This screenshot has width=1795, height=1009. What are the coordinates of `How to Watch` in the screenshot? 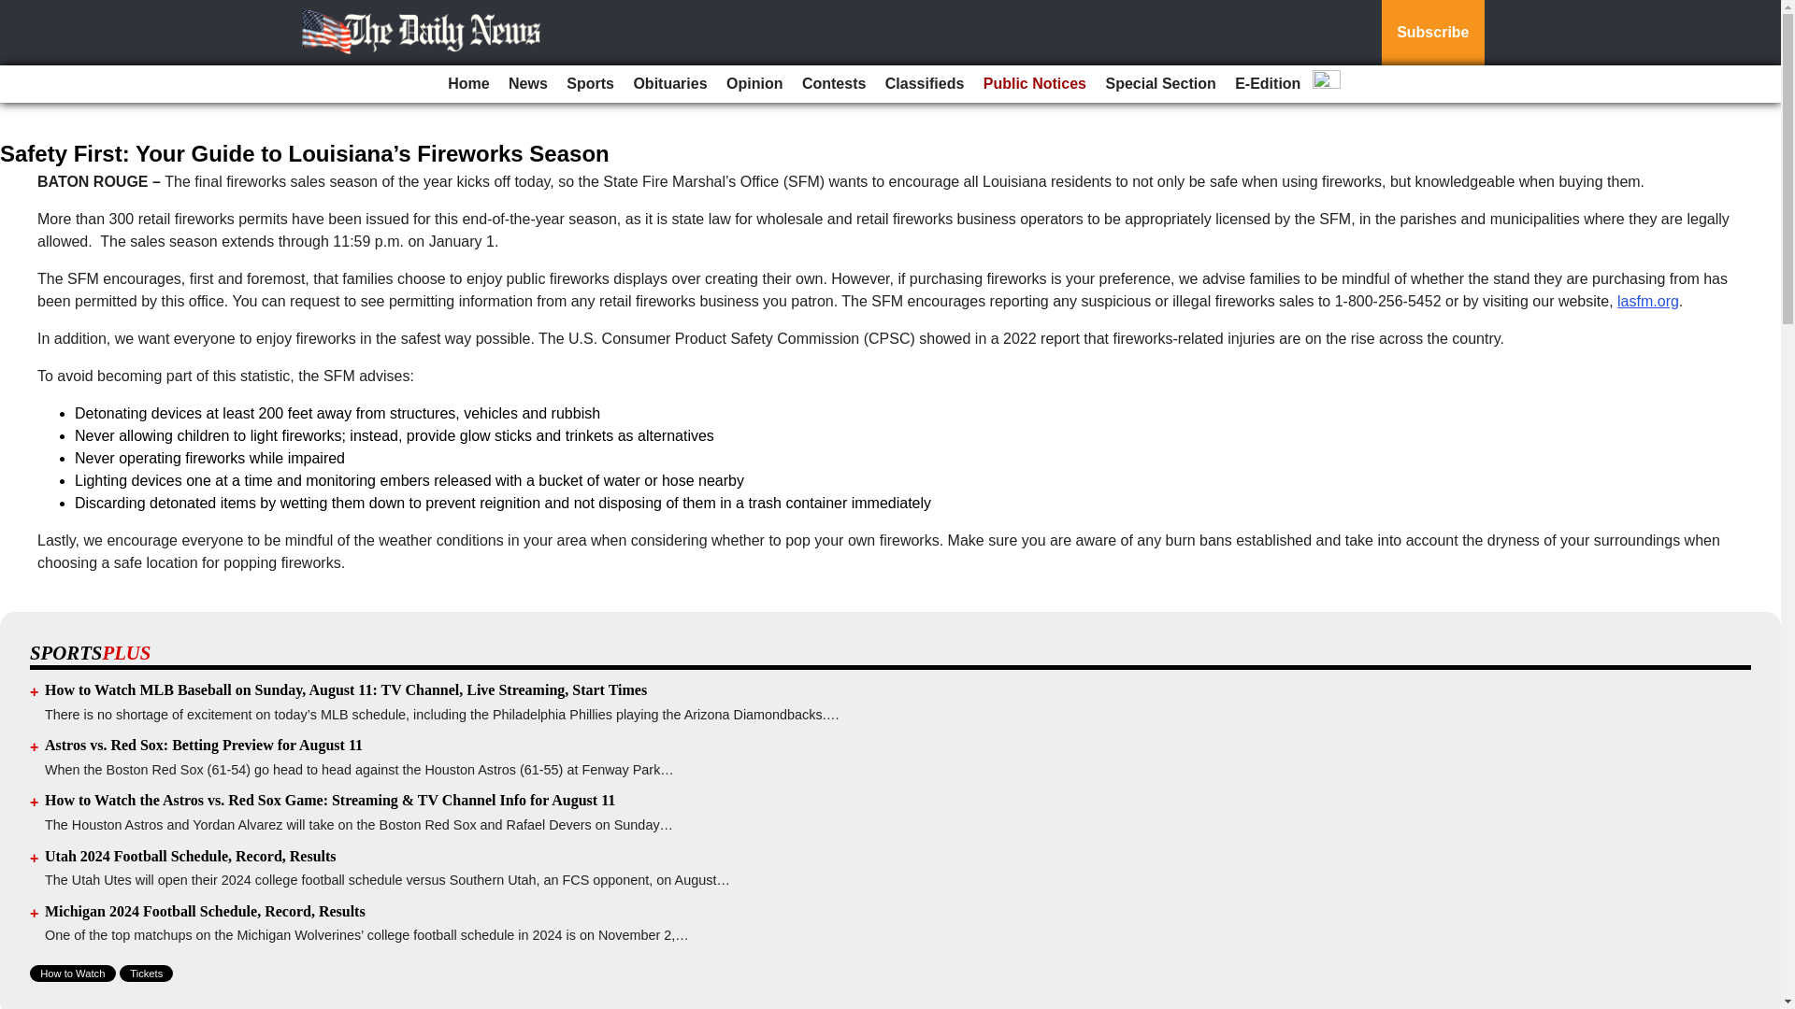 It's located at (73, 973).